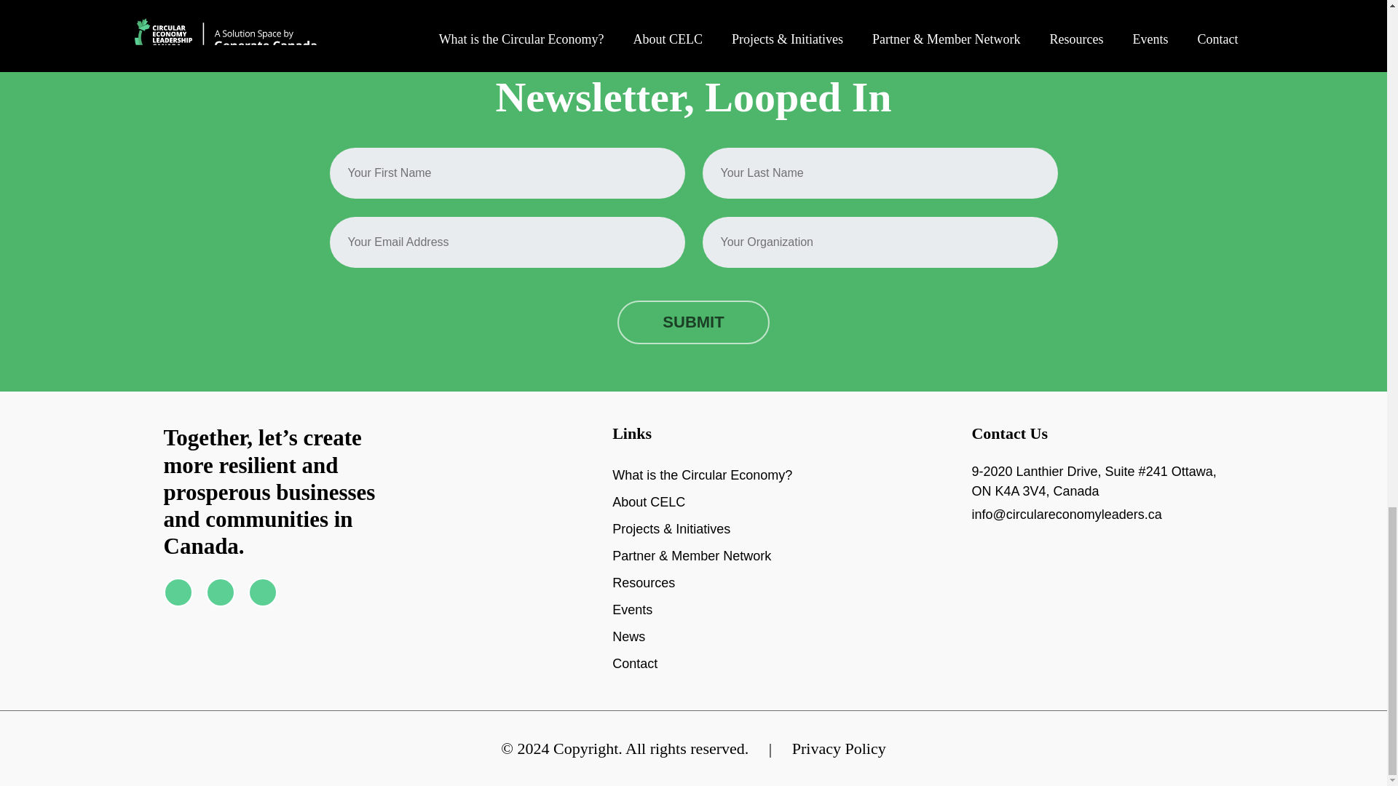 The image size is (1398, 786). What do you see at coordinates (839, 748) in the screenshot?
I see `Privacy Policy` at bounding box center [839, 748].